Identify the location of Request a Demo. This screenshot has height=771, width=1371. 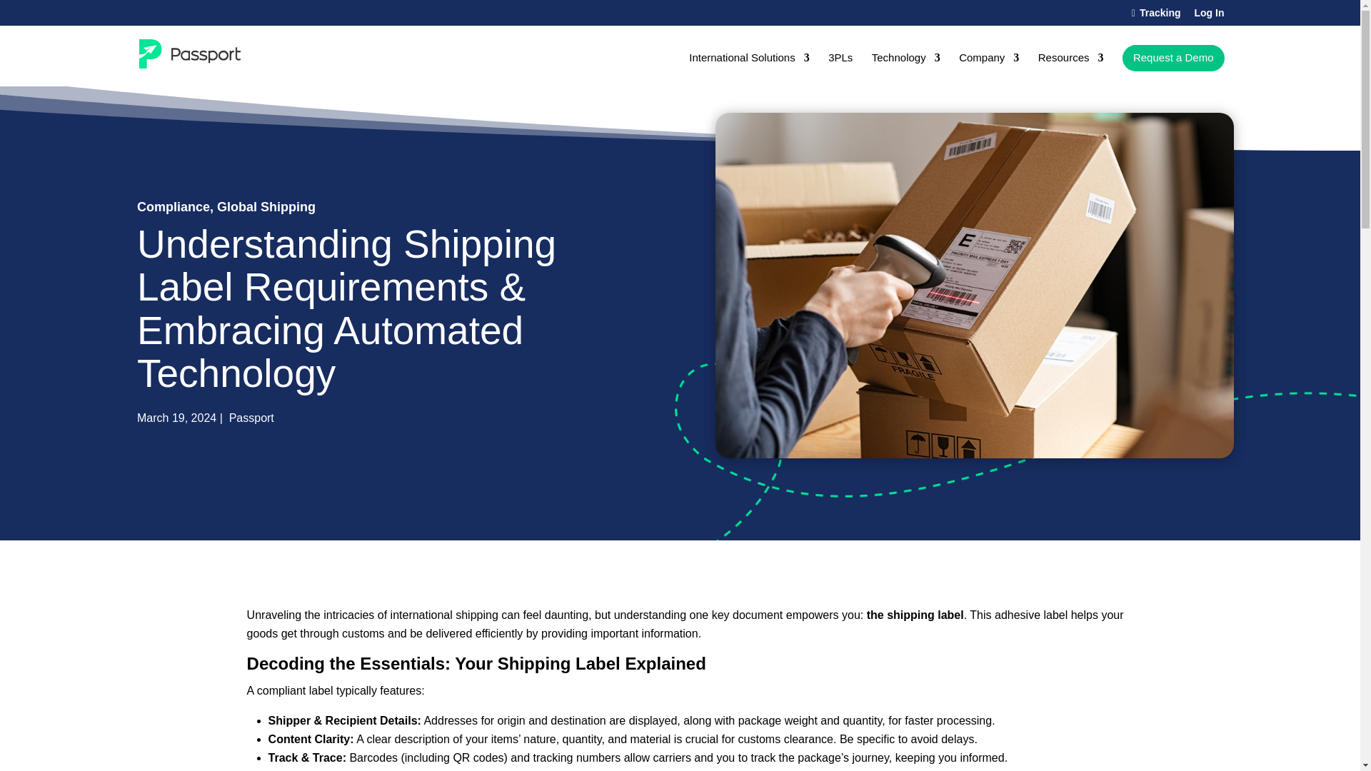
(1173, 58).